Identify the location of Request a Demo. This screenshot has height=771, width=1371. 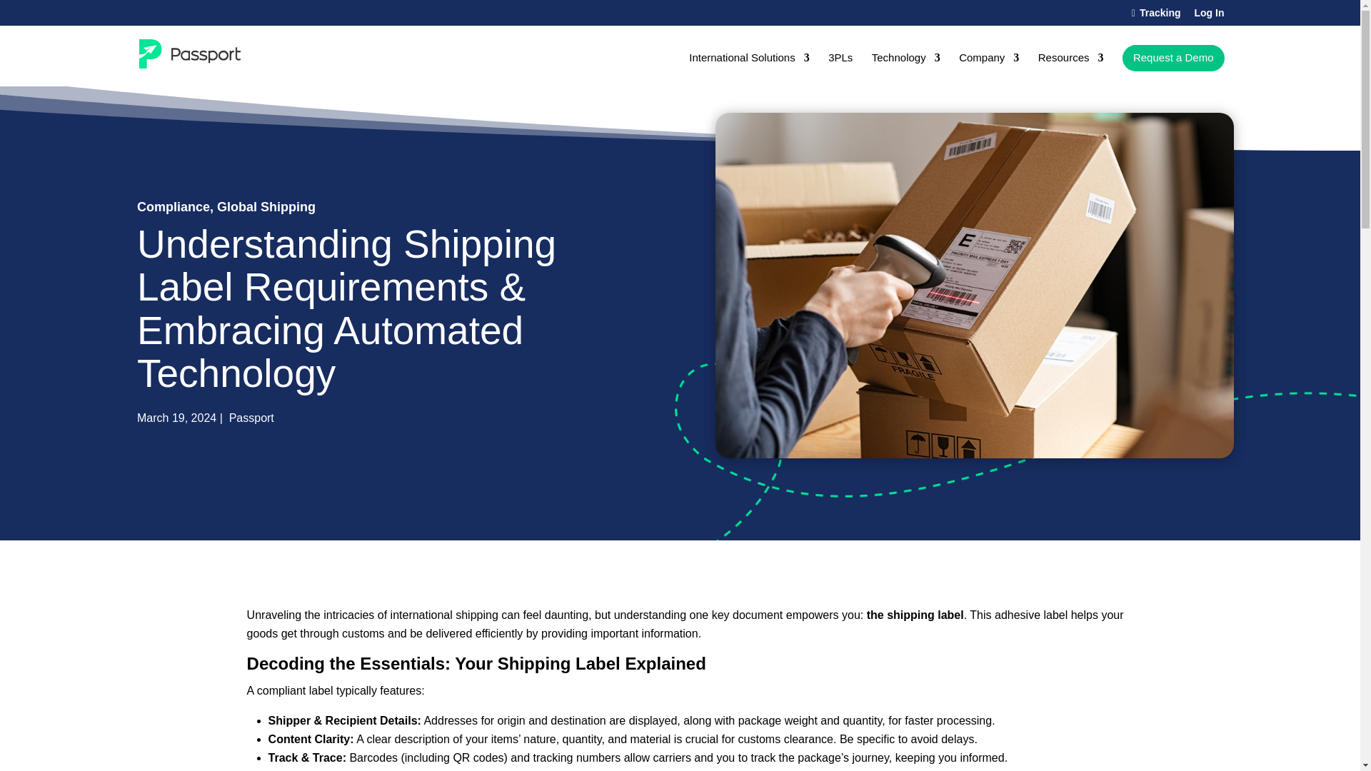
(1173, 58).